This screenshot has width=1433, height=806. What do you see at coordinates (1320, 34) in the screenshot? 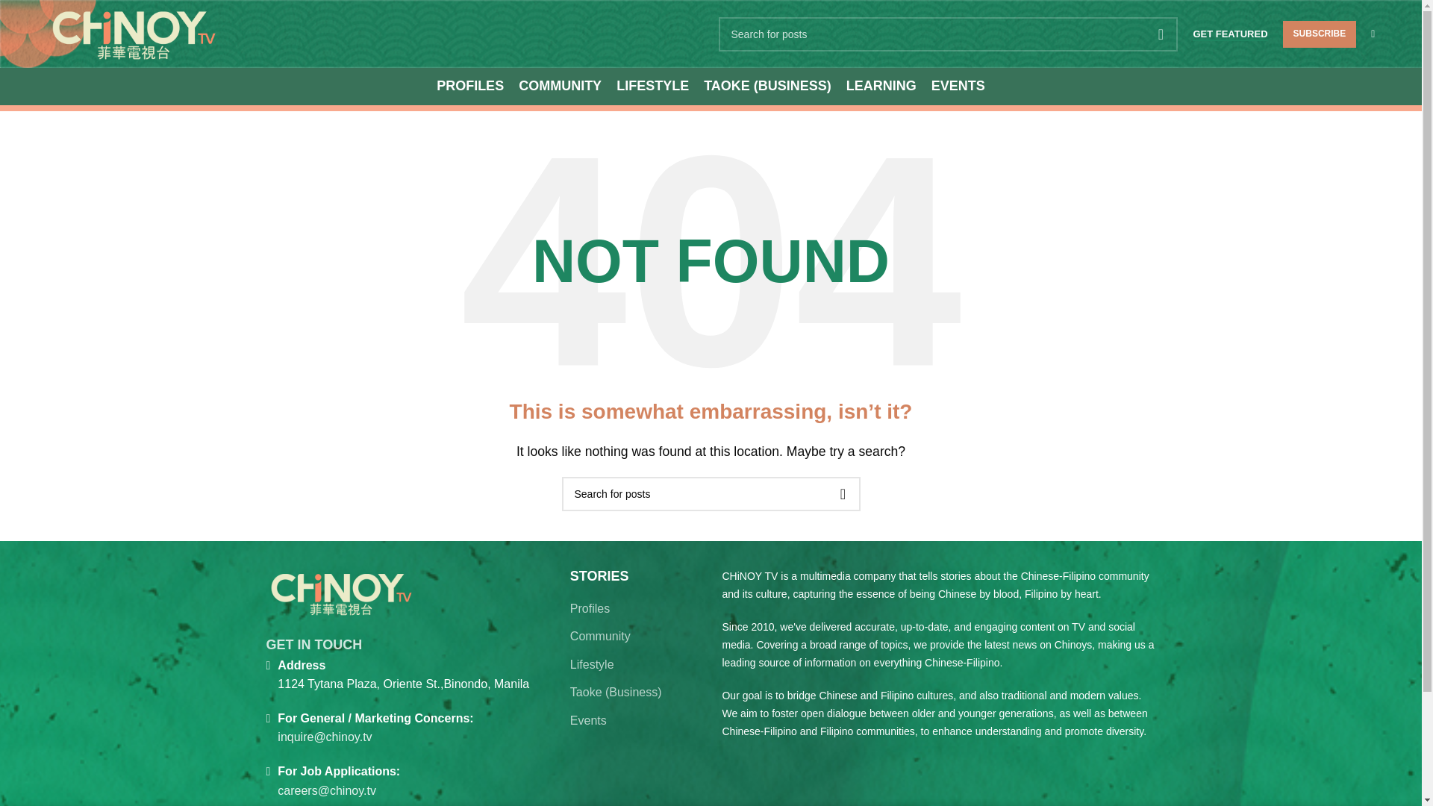
I see `SUBSCRIBE` at bounding box center [1320, 34].